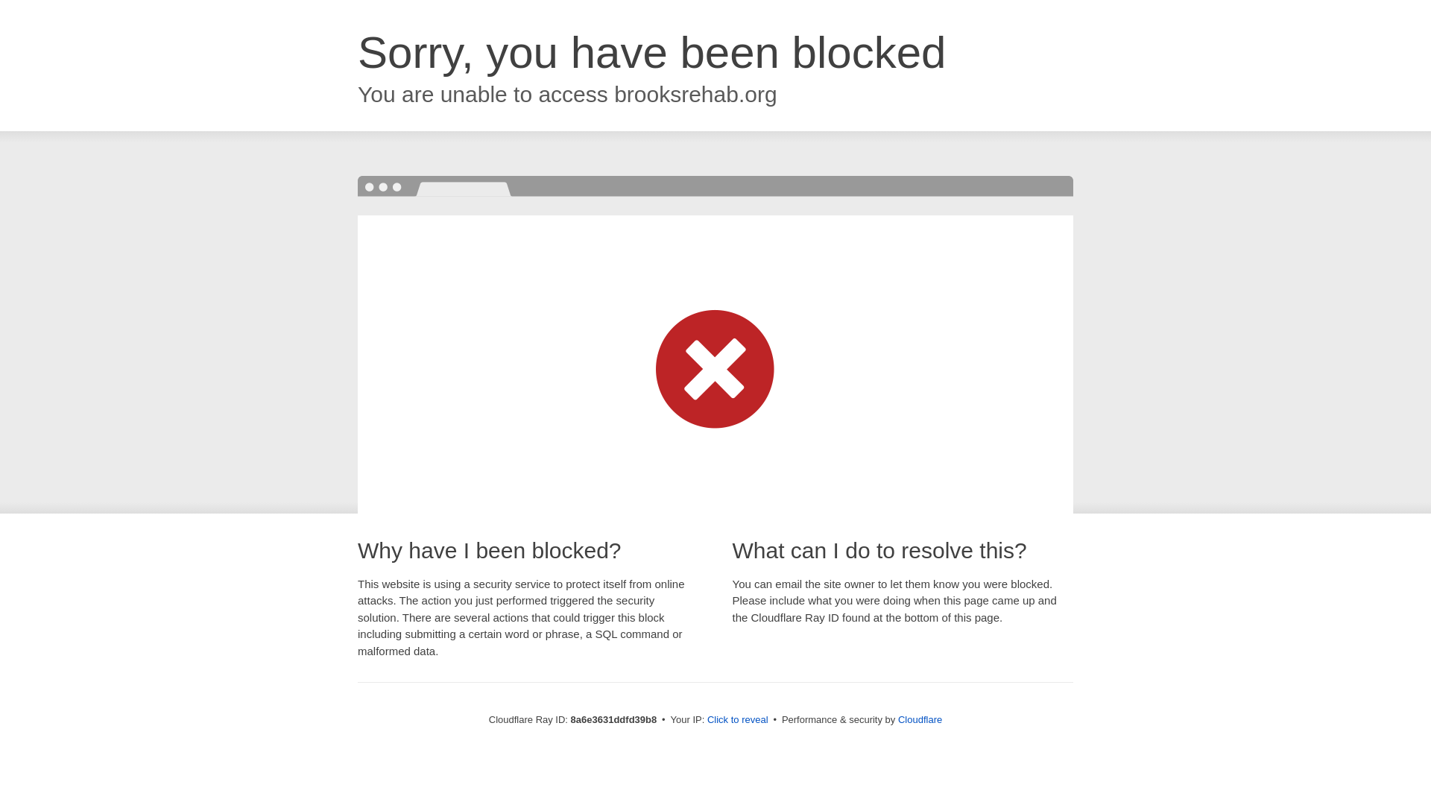 This screenshot has height=805, width=1431. What do you see at coordinates (920, 719) in the screenshot?
I see `Cloudflare` at bounding box center [920, 719].